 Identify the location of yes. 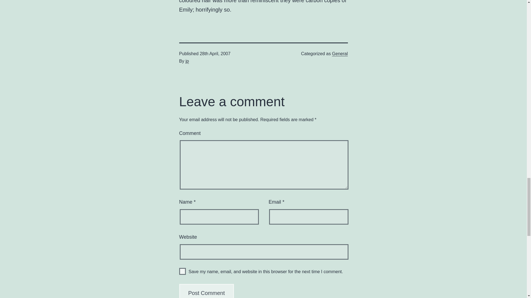
(183, 271).